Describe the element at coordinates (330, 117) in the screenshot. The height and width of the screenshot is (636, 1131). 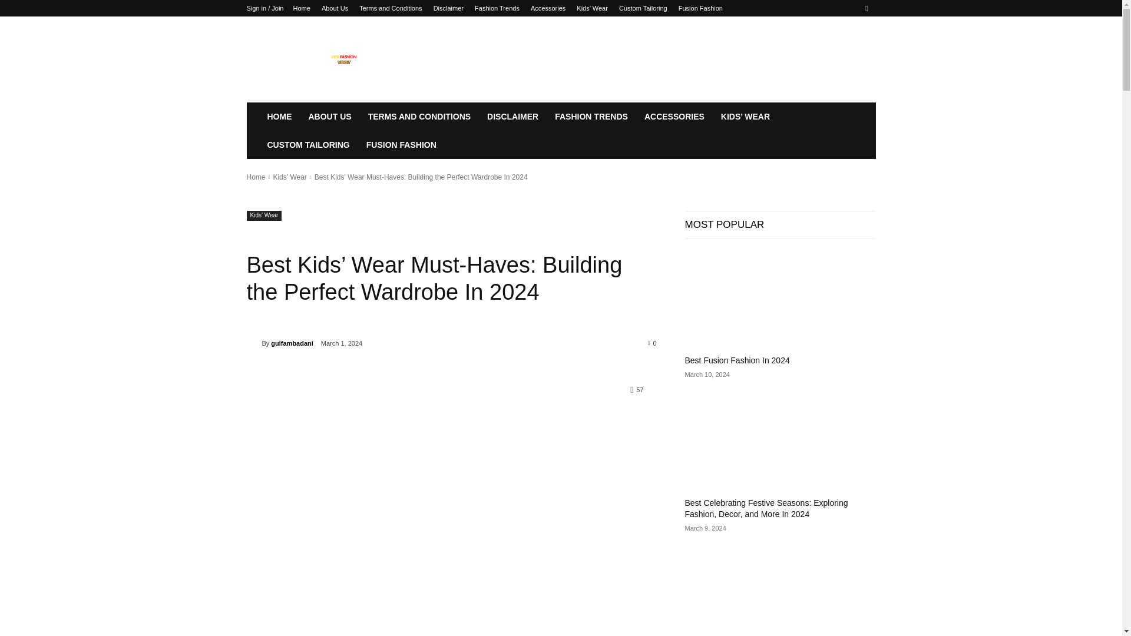
I see `ABOUT US` at that location.